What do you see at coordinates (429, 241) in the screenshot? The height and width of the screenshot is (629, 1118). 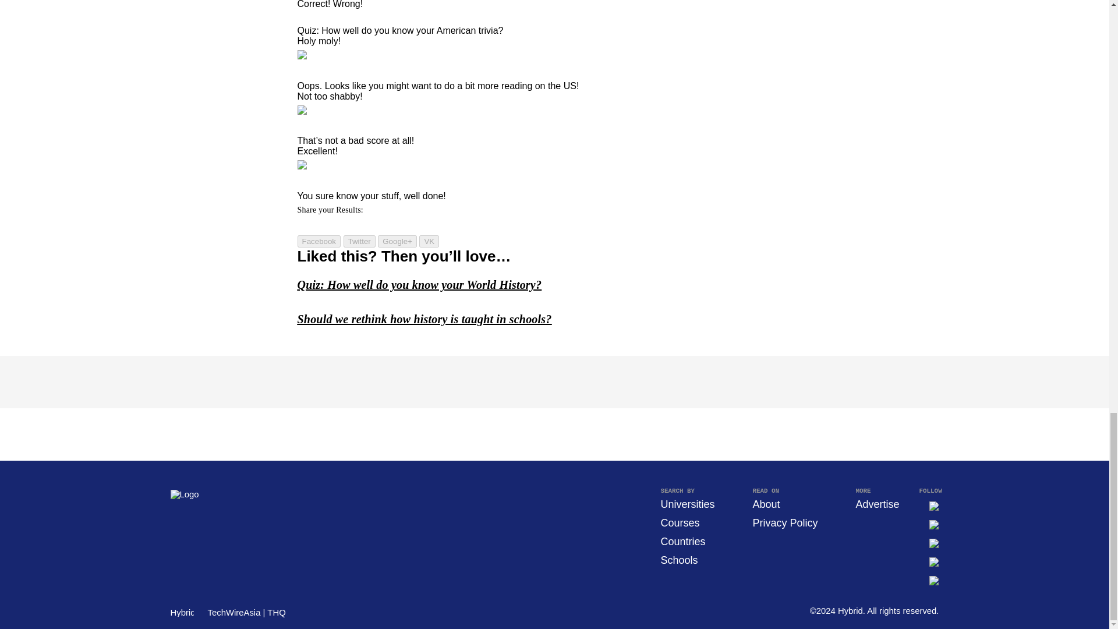 I see `VK` at bounding box center [429, 241].